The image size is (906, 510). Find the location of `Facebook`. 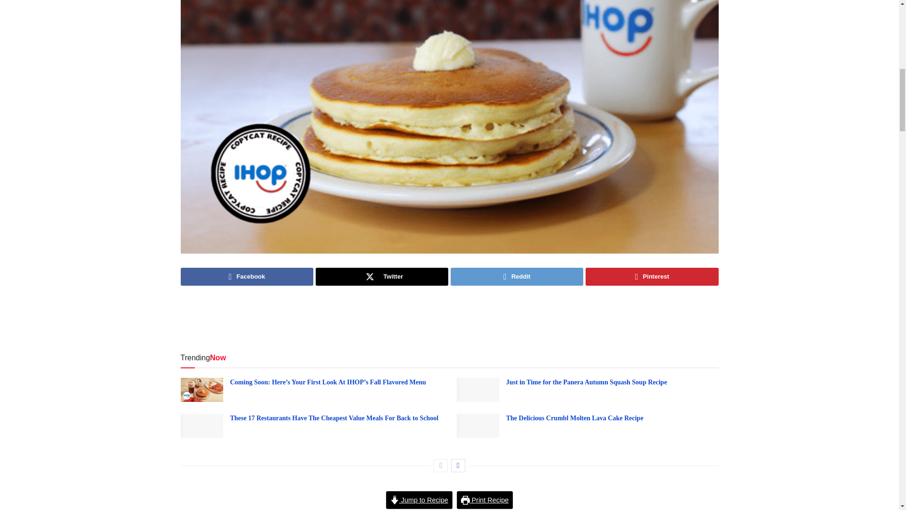

Facebook is located at coordinates (246, 277).